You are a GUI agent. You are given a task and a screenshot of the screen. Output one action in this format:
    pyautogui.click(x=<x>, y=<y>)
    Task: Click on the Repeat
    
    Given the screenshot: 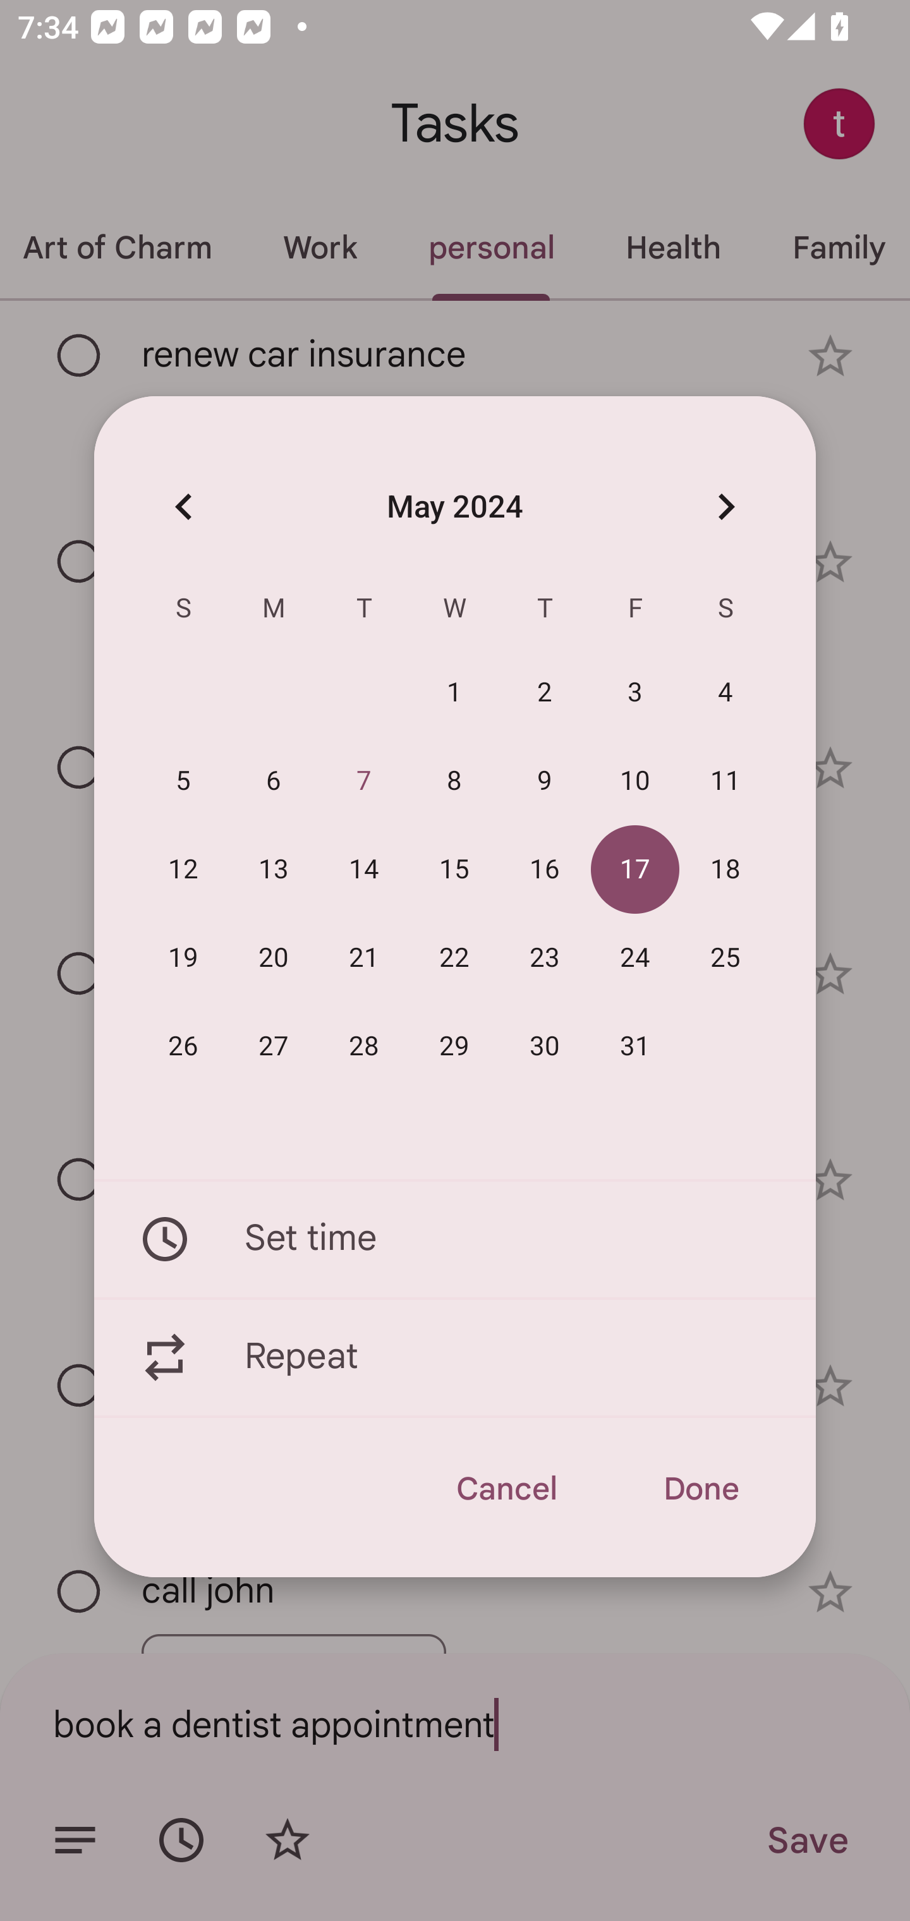 What is the action you would take?
    pyautogui.click(x=455, y=1358)
    